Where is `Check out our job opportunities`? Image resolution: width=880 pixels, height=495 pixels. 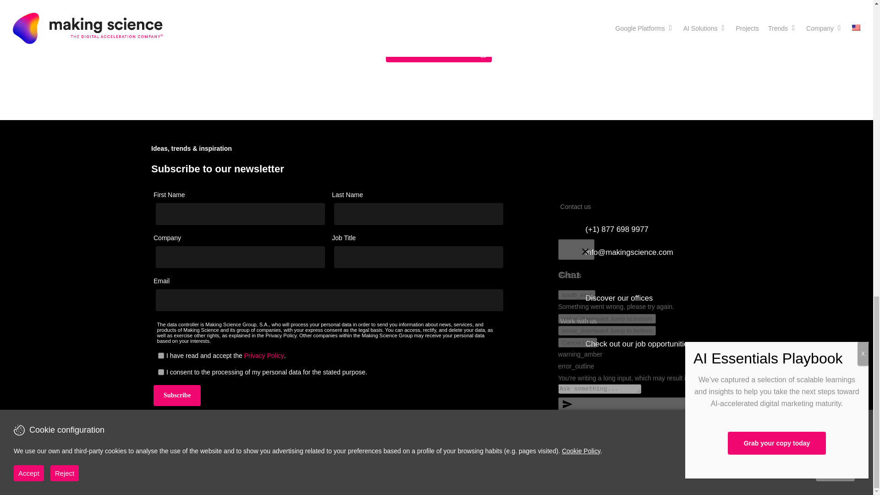
Check out our job opportunities is located at coordinates (638, 344).